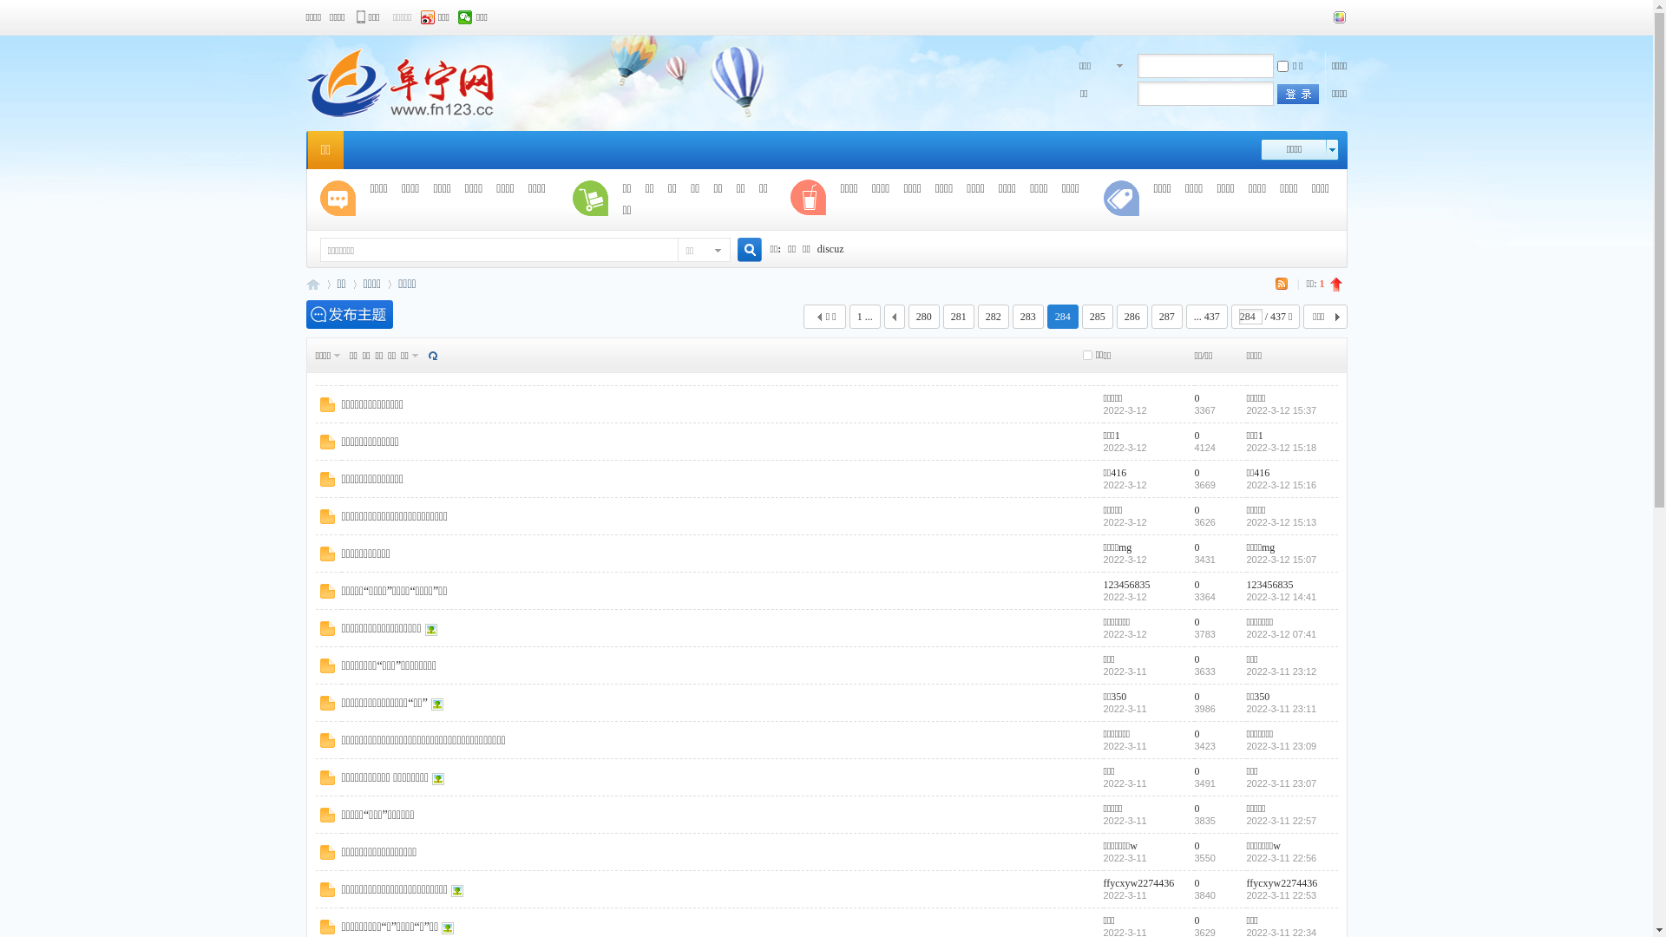 This screenshot has width=1666, height=937. What do you see at coordinates (994, 317) in the screenshot?
I see `282` at bounding box center [994, 317].